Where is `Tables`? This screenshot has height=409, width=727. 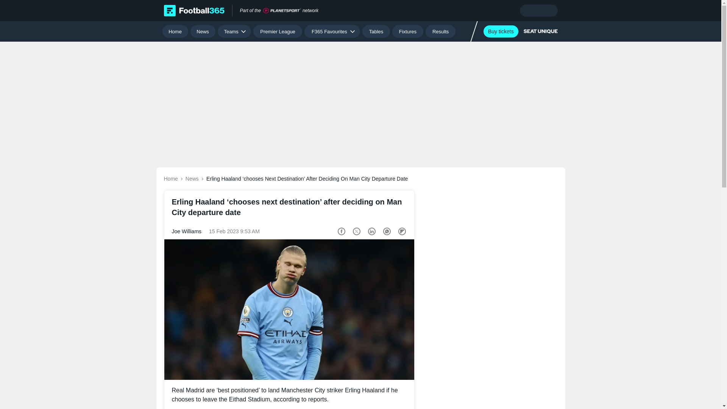 Tables is located at coordinates (376, 31).